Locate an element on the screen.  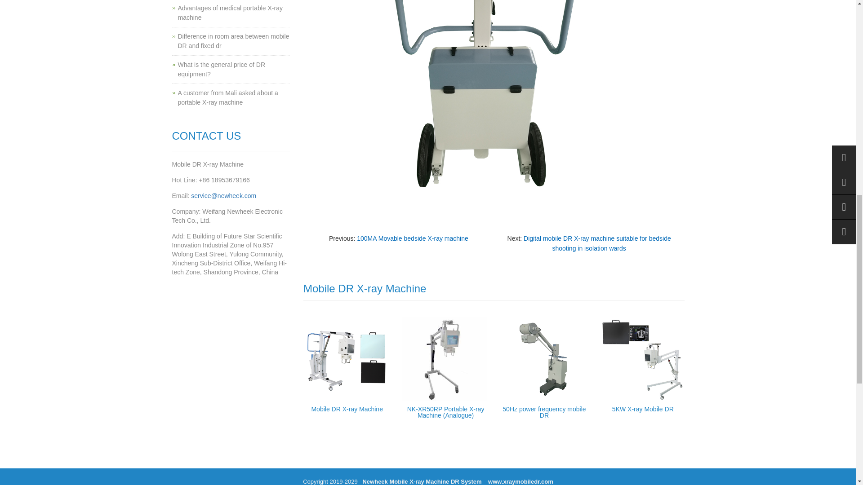
Advantages of medical portable X-ray machine is located at coordinates (230, 13).